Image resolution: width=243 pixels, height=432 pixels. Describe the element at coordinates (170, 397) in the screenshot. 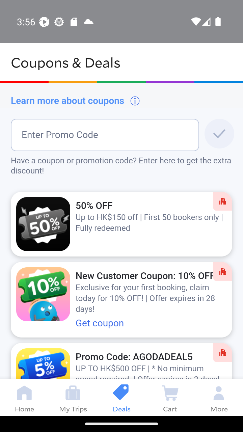

I see `Cart` at that location.